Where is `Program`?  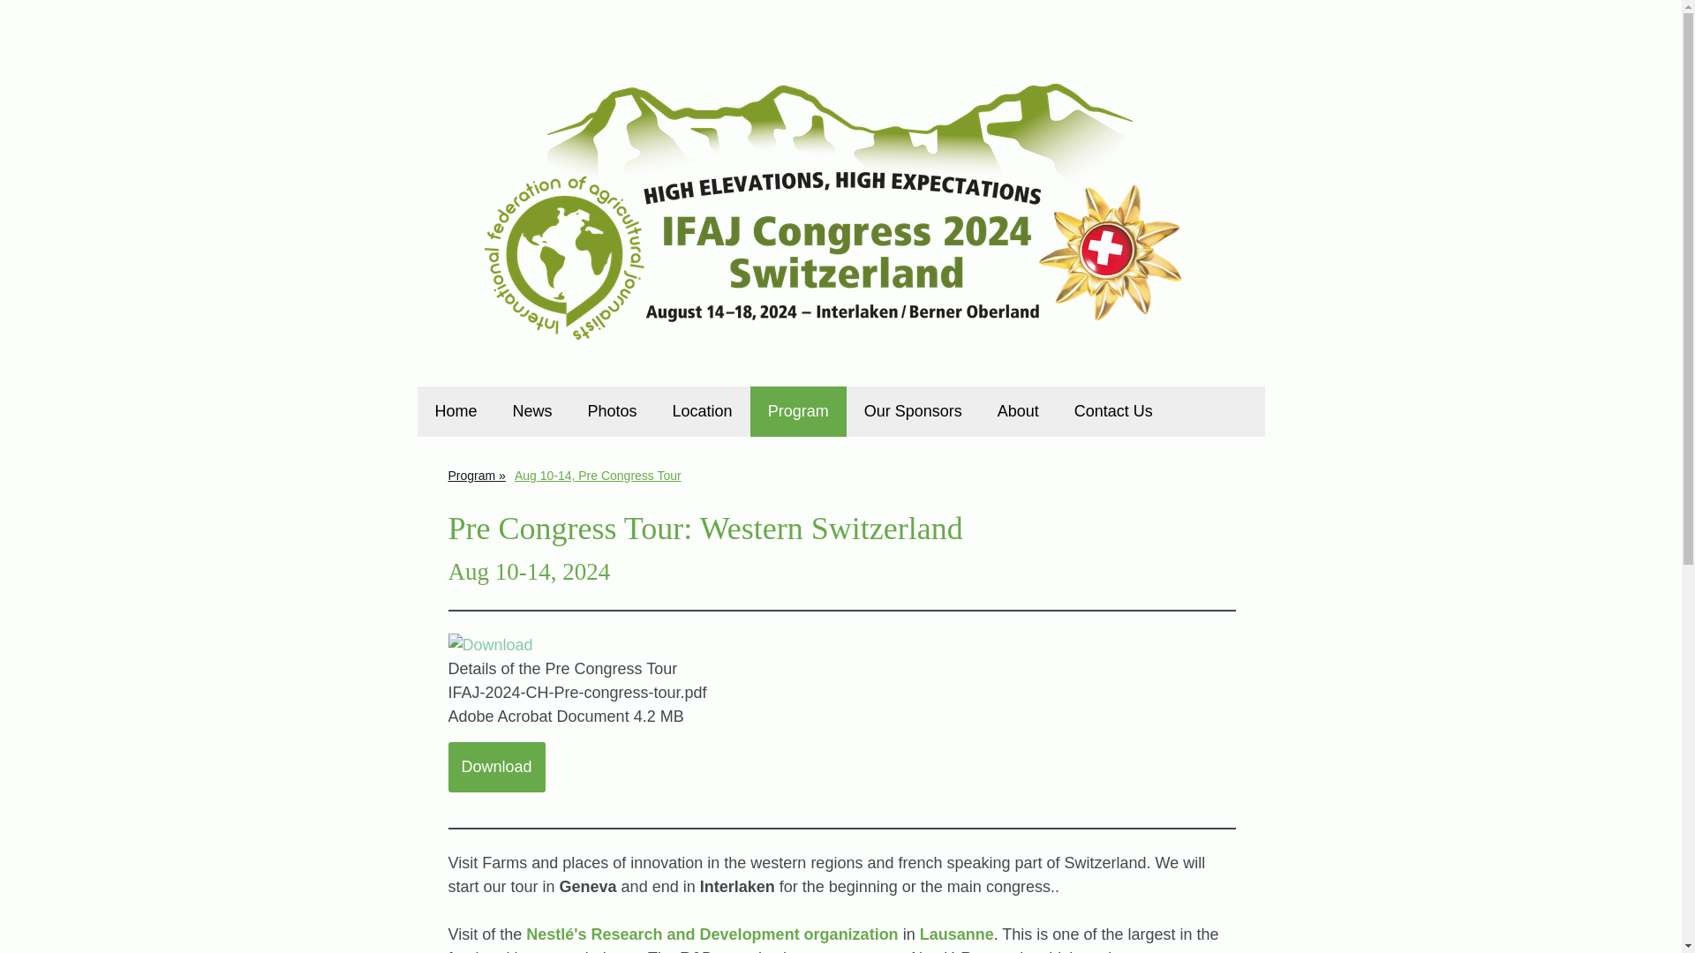
Program is located at coordinates (476, 475).